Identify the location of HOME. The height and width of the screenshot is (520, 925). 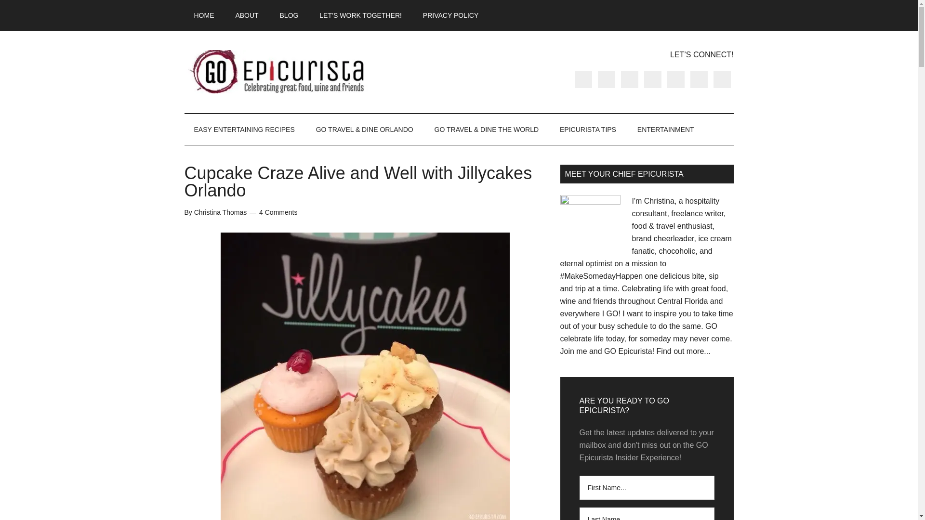
(204, 15).